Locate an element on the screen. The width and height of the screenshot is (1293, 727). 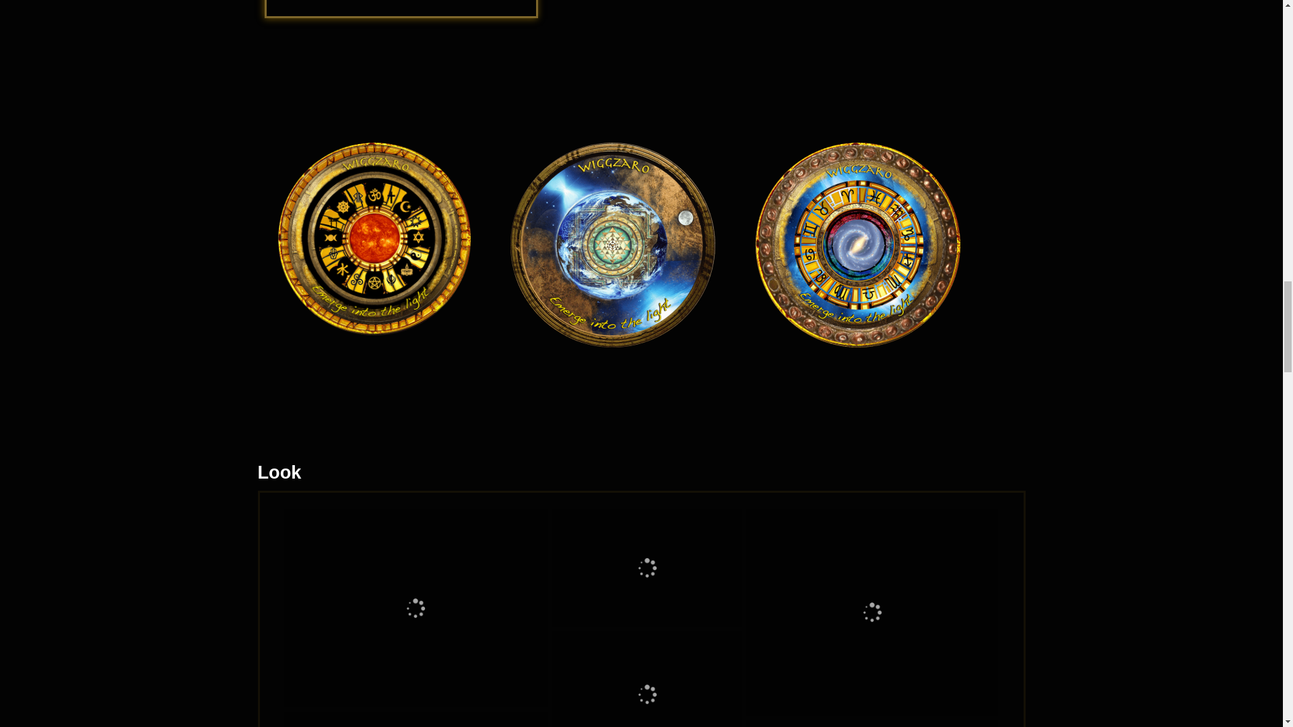
P7280325-Agnsbaka-sml-tiny is located at coordinates (415, 608).